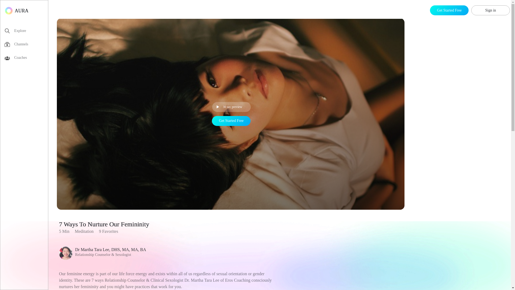 The height and width of the screenshot is (290, 515). Describe the element at coordinates (16, 10) in the screenshot. I see `AURA` at that location.